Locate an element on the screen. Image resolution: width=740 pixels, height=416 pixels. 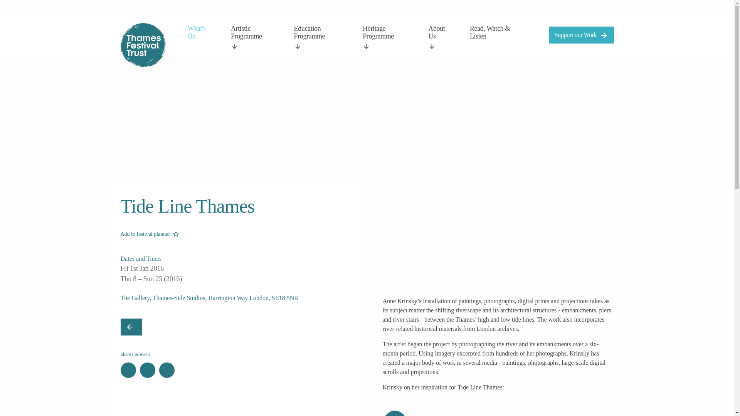
Heritage Programme is located at coordinates (385, 38).